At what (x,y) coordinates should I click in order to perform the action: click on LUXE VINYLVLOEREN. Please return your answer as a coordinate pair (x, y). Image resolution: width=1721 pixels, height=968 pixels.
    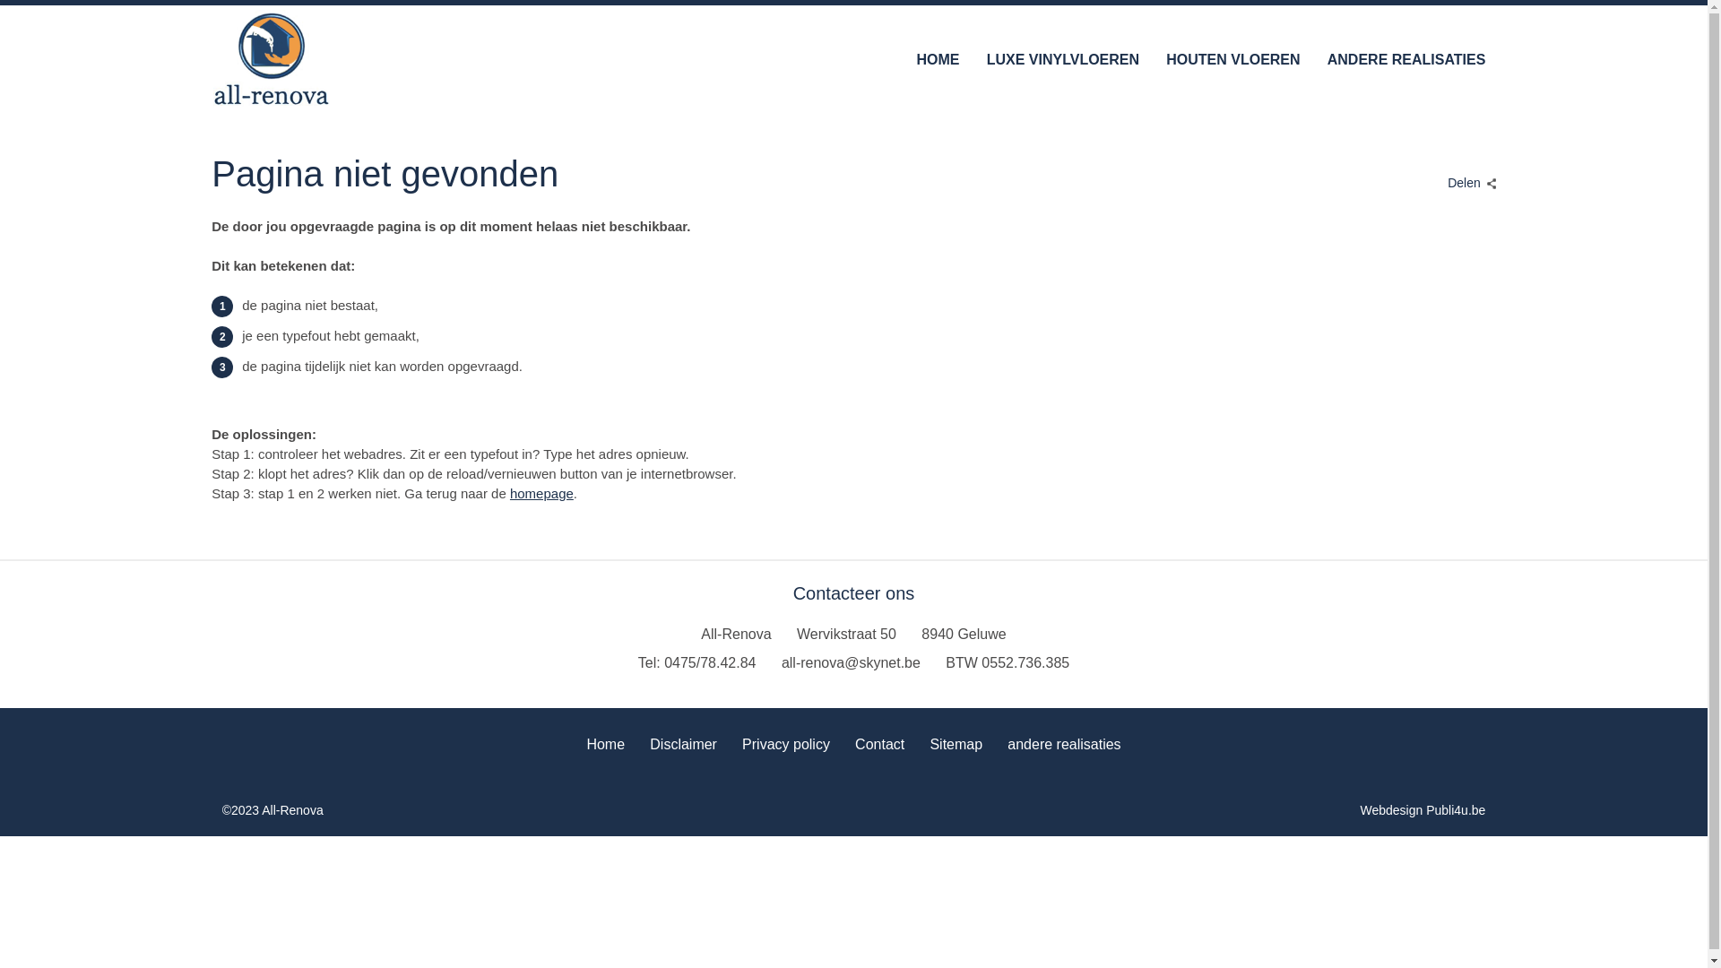
    Looking at the image, I should click on (1063, 59).